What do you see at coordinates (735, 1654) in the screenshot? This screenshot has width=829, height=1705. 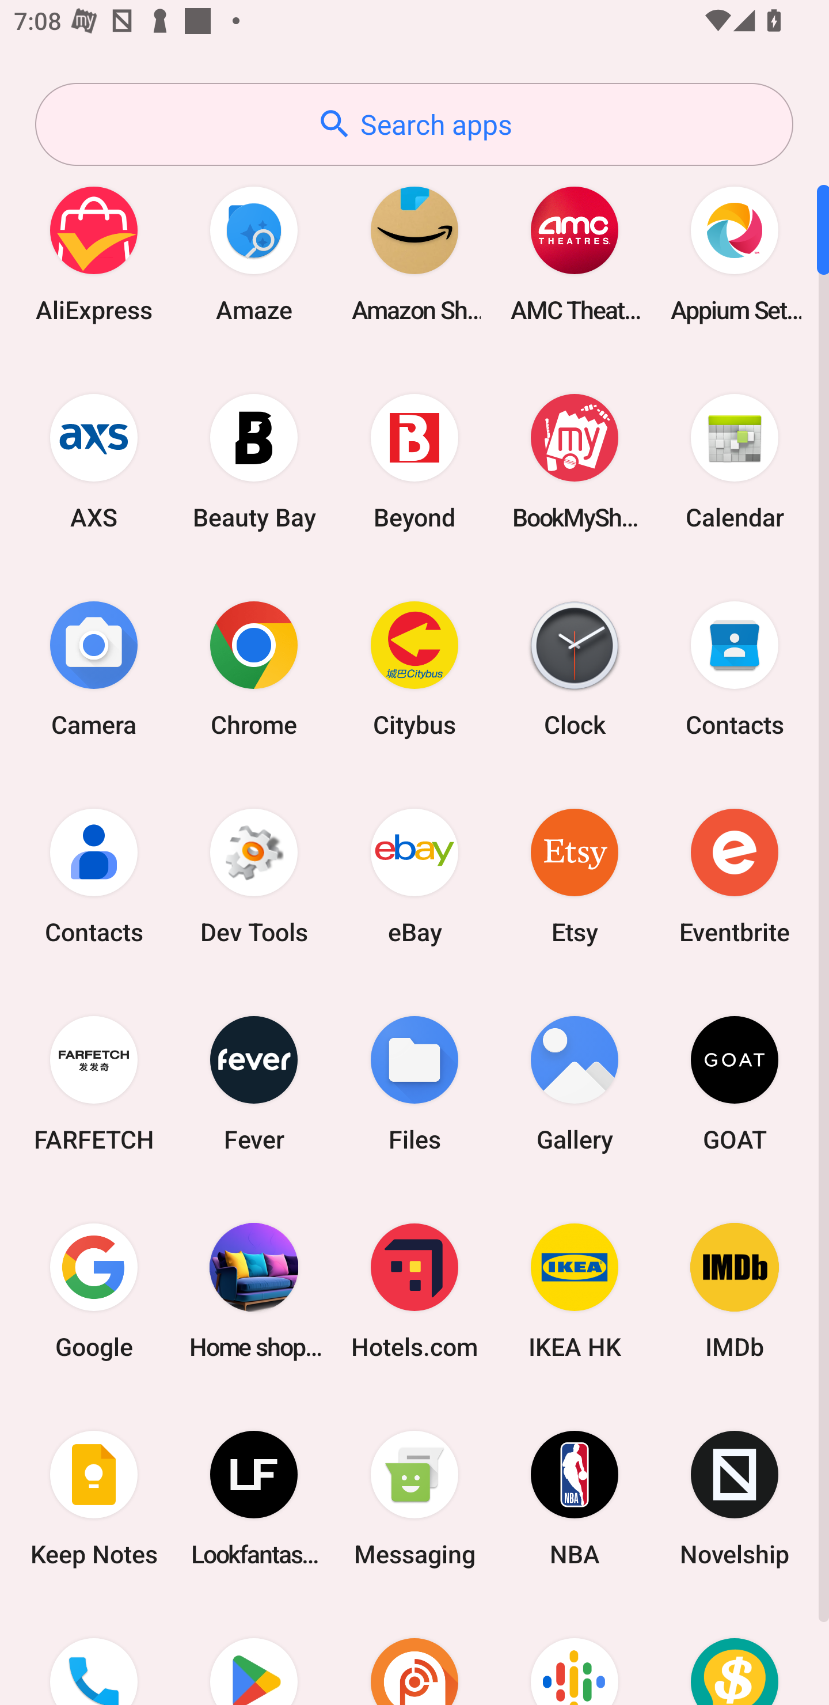 I see `Price` at bounding box center [735, 1654].